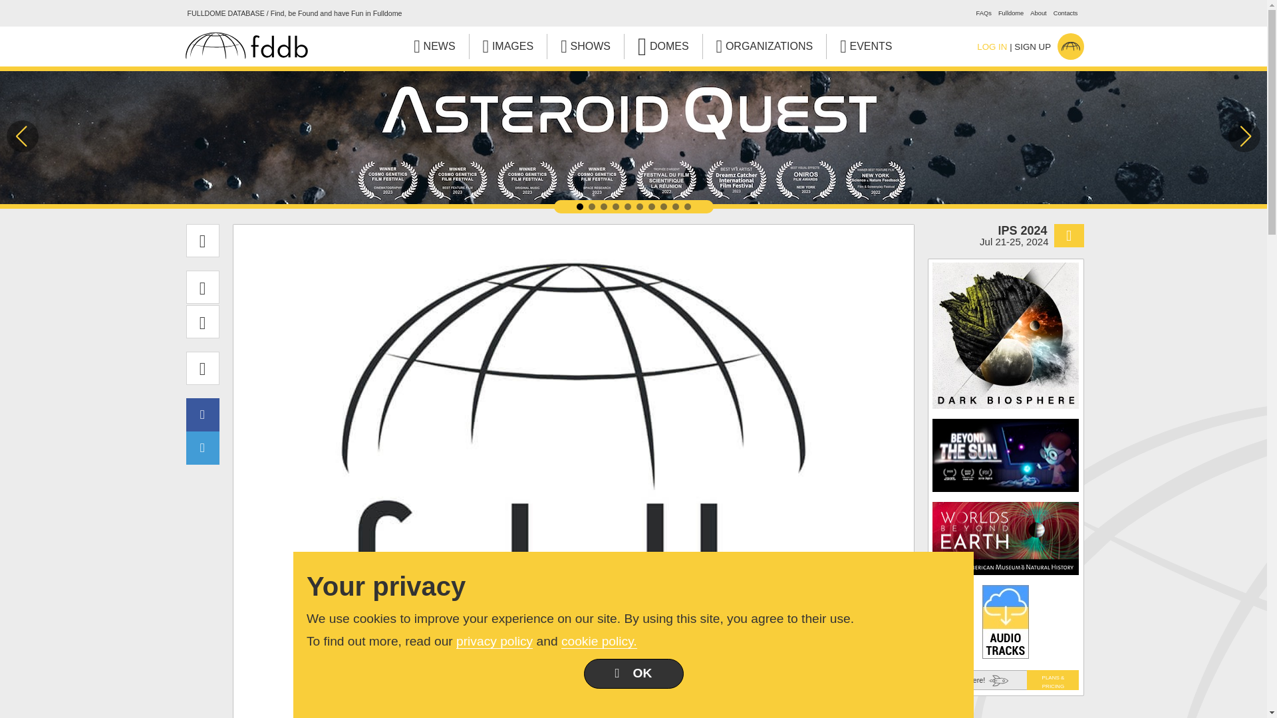 Image resolution: width=1277 pixels, height=718 pixels. What do you see at coordinates (508, 45) in the screenshot?
I see `IMAGES` at bounding box center [508, 45].